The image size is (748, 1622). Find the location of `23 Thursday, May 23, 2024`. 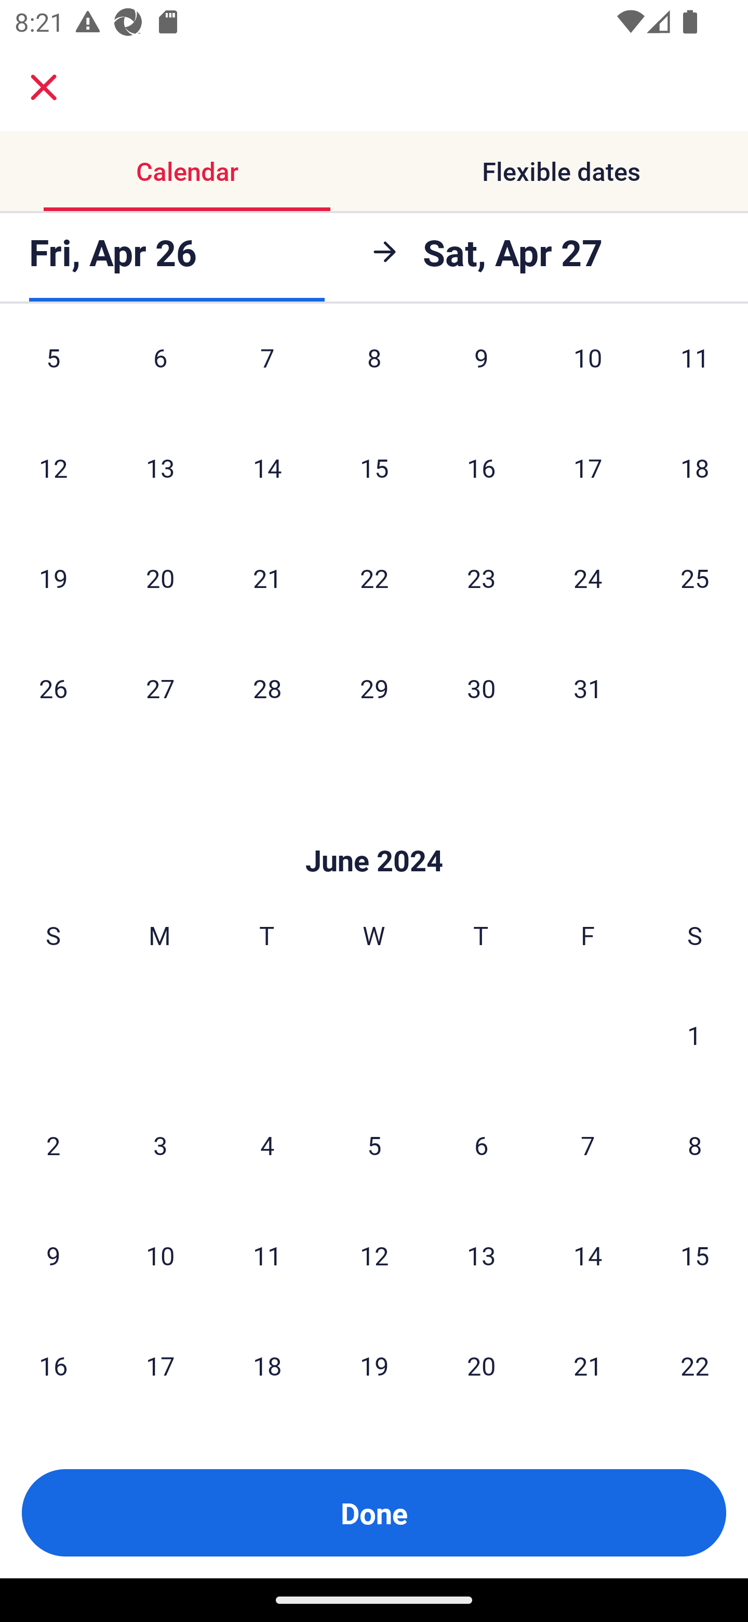

23 Thursday, May 23, 2024 is located at coordinates (481, 577).